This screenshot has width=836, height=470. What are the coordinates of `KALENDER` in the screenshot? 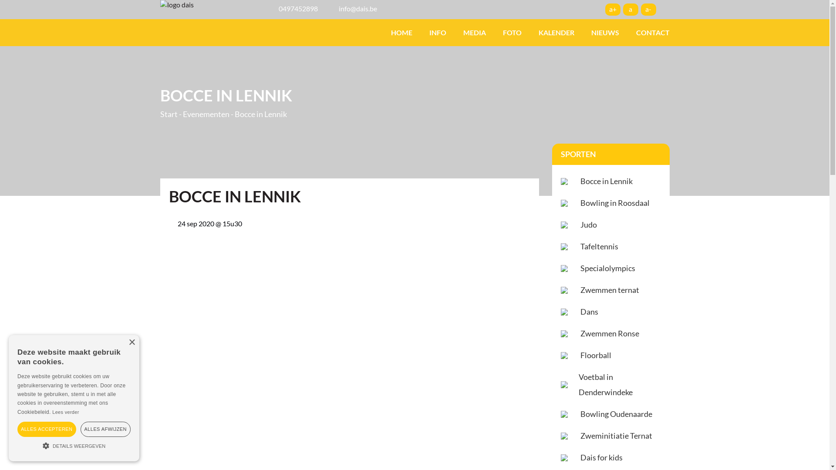 It's located at (556, 33).